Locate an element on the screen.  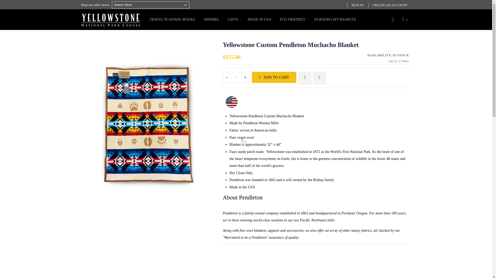
APPAREL is located at coordinates (213, 19).